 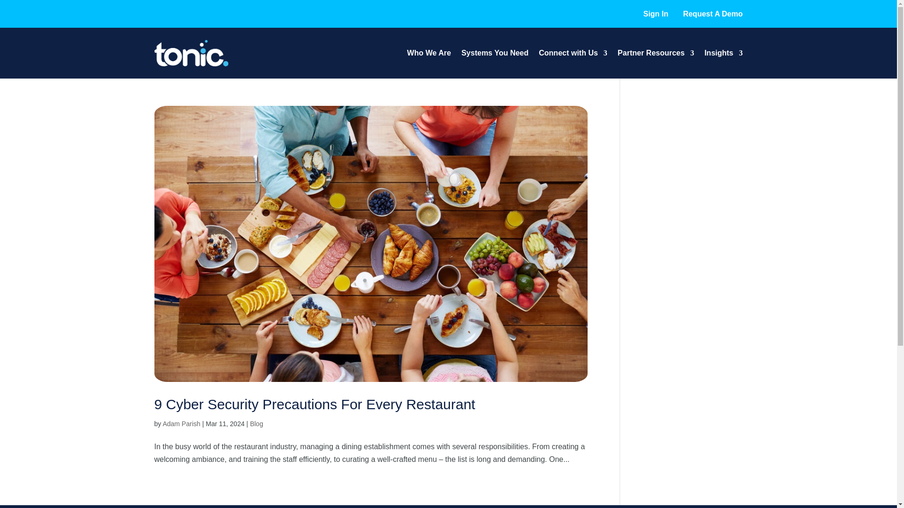 What do you see at coordinates (181, 424) in the screenshot?
I see `Adam Parish` at bounding box center [181, 424].